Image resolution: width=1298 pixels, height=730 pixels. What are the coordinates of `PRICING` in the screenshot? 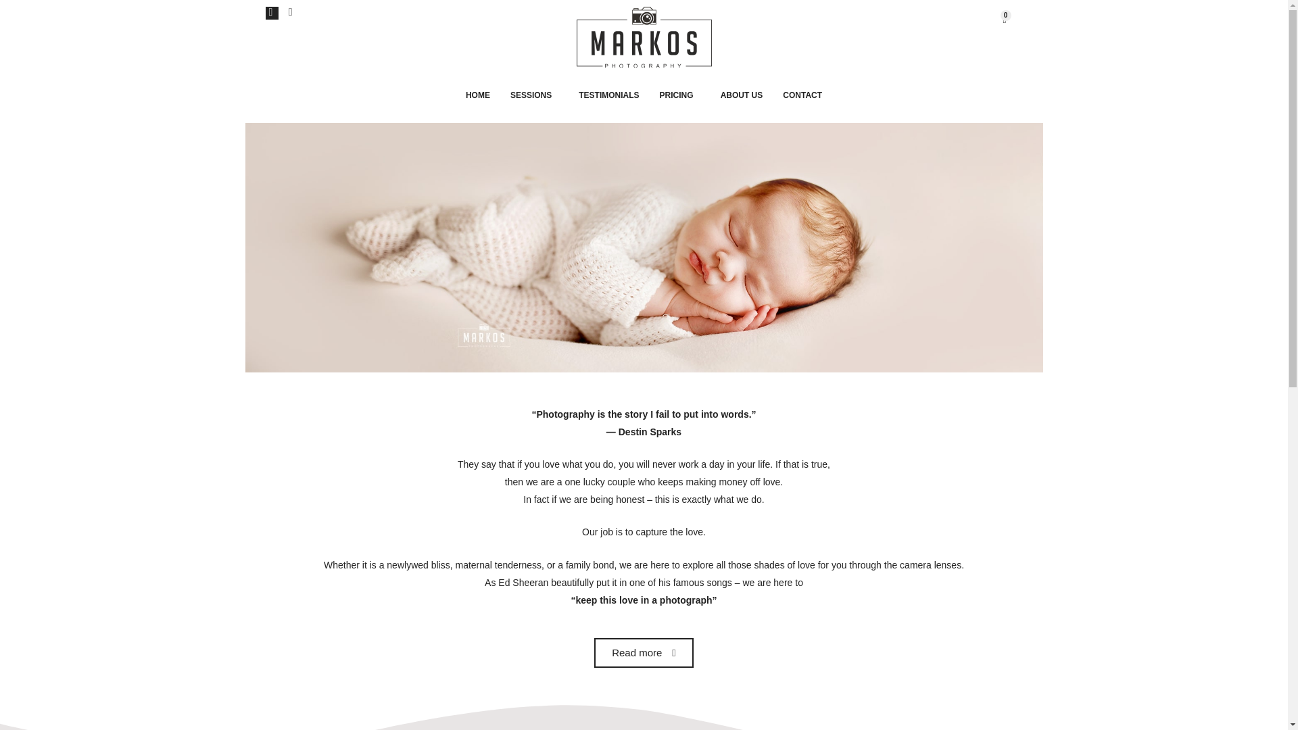 It's located at (680, 95).